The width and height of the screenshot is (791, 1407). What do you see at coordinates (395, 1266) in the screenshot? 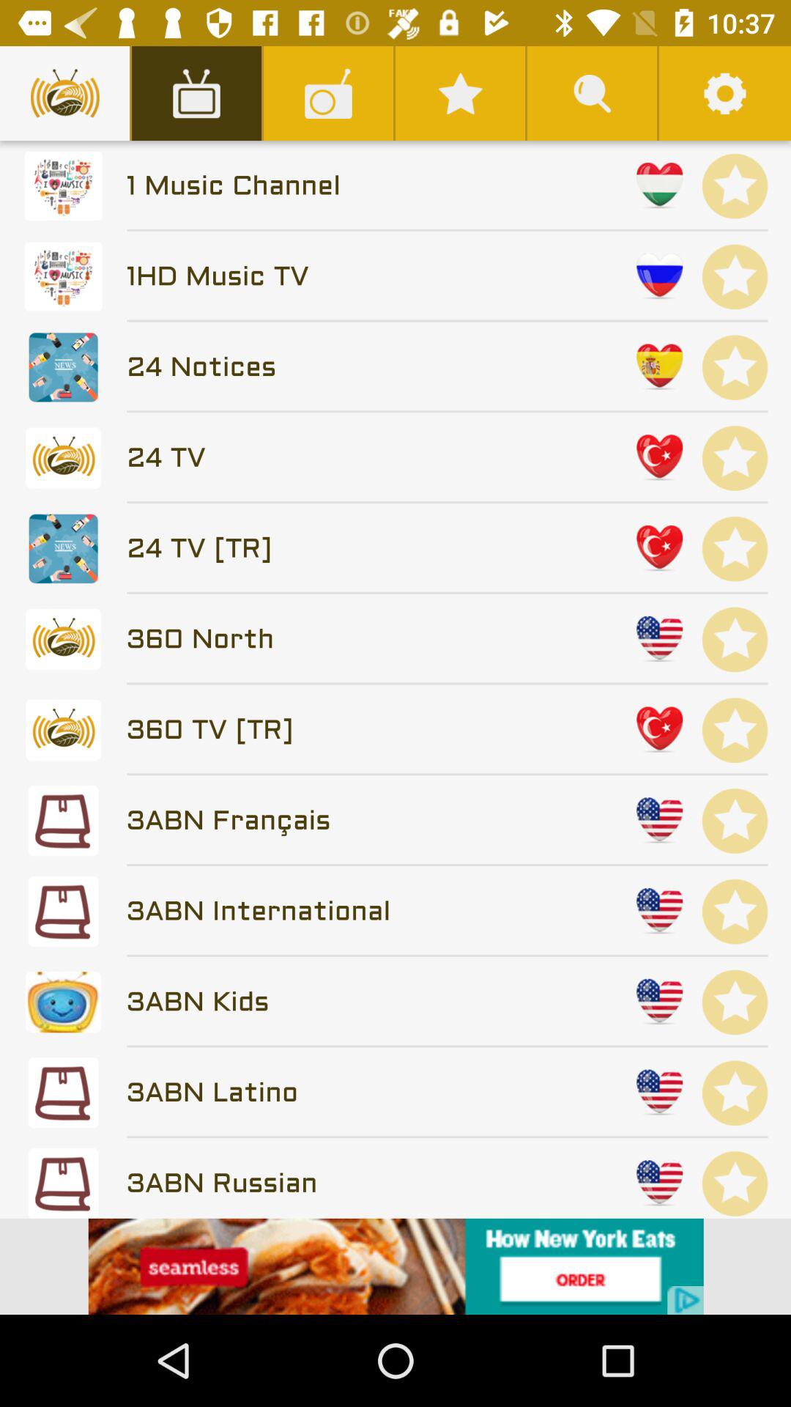
I see `open advertisement` at bounding box center [395, 1266].